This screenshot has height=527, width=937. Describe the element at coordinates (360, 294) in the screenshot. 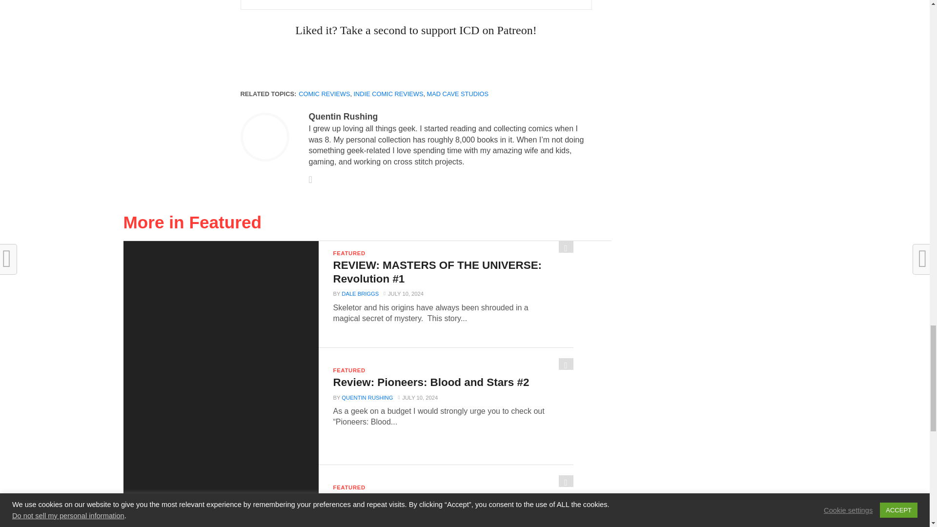

I see `Posts by Dale Briggs` at that location.